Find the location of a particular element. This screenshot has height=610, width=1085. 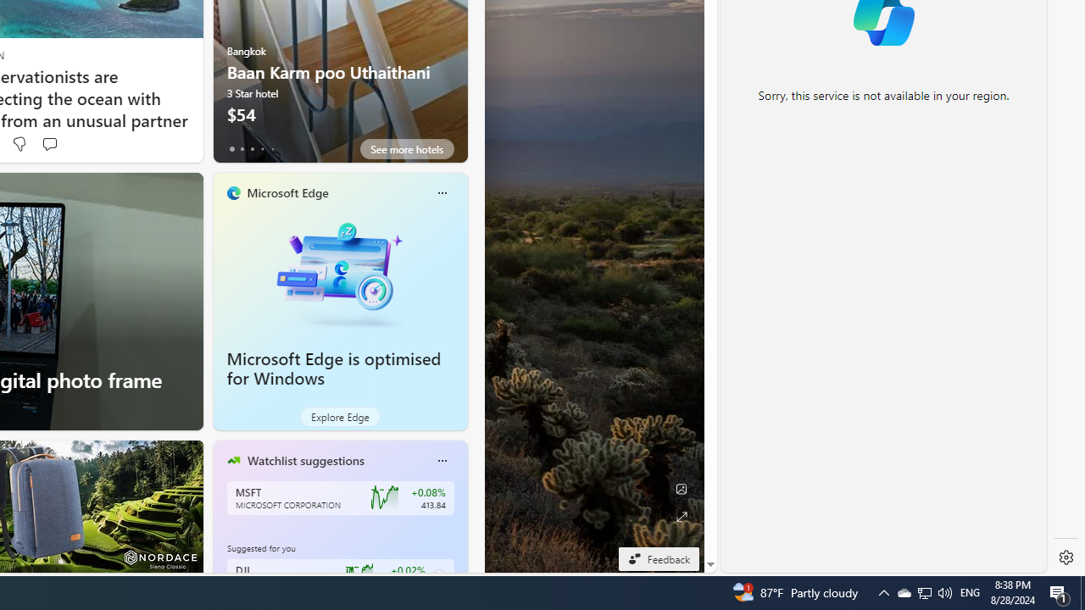

tab-1 is located at coordinates (242, 149).